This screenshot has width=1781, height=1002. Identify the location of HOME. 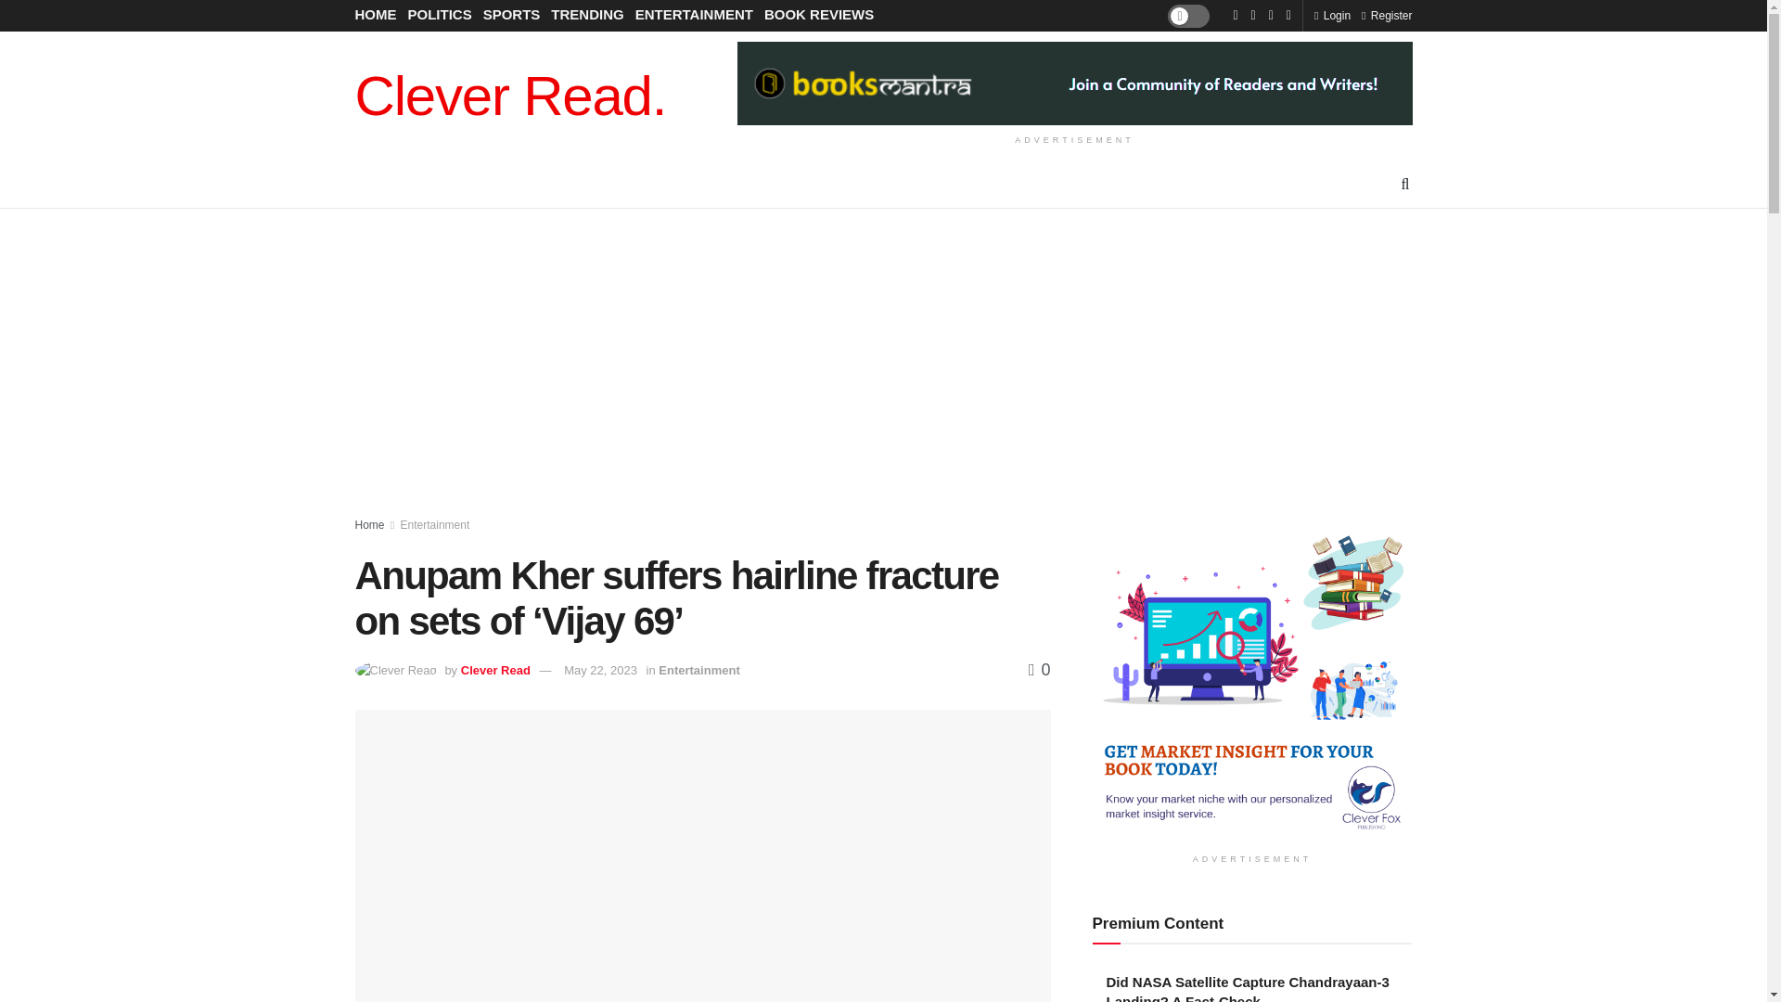
(375, 15).